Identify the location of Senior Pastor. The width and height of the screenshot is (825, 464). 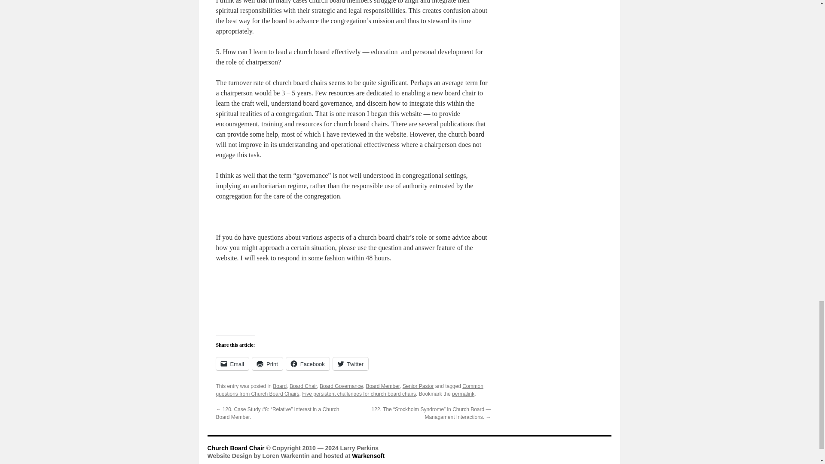
(418, 386).